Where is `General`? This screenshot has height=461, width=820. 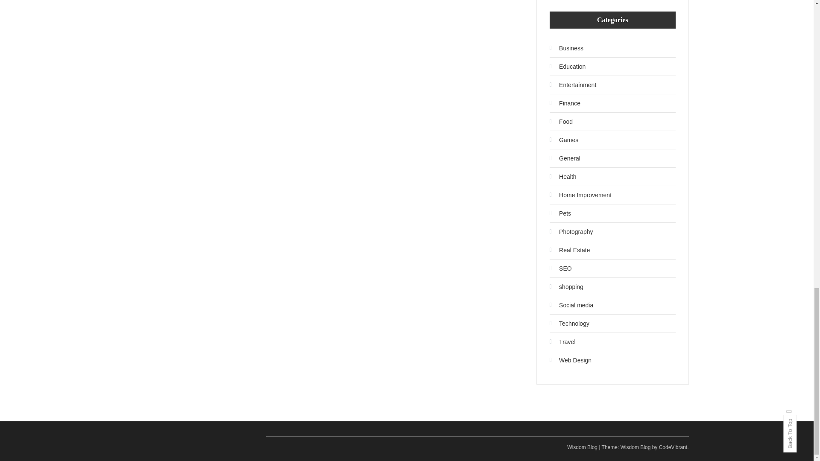
General is located at coordinates (565, 158).